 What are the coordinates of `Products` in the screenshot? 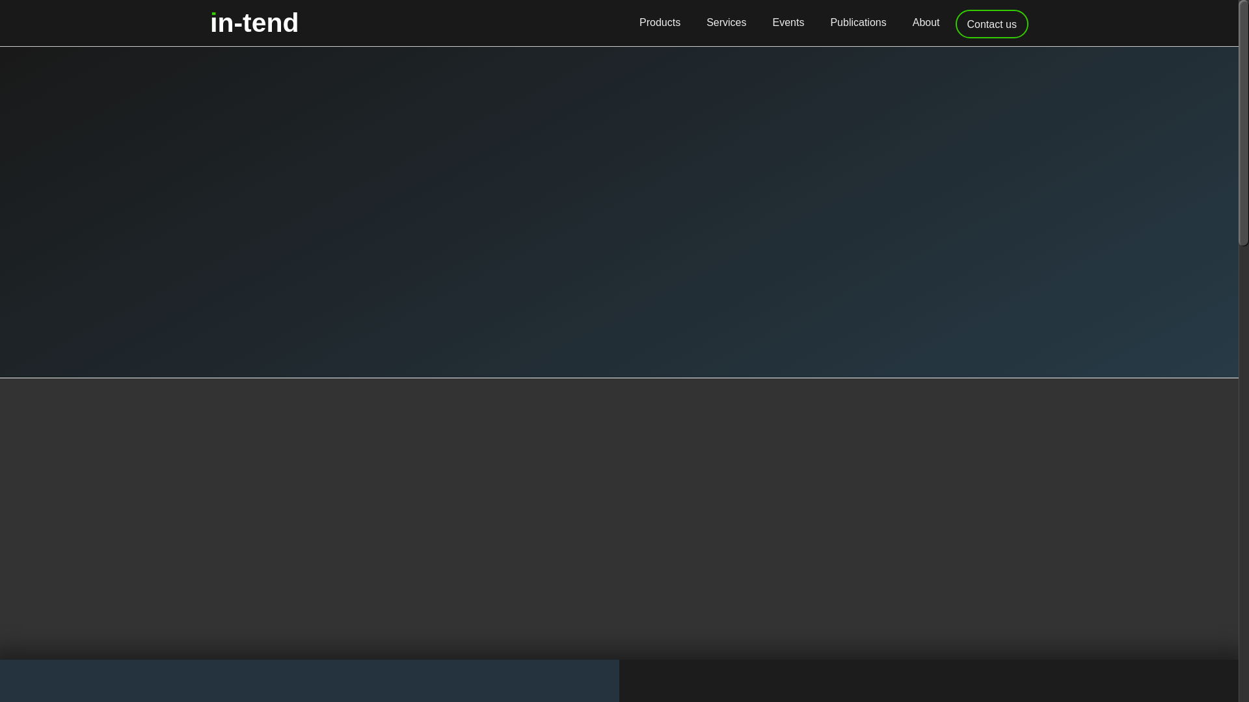 It's located at (660, 22).